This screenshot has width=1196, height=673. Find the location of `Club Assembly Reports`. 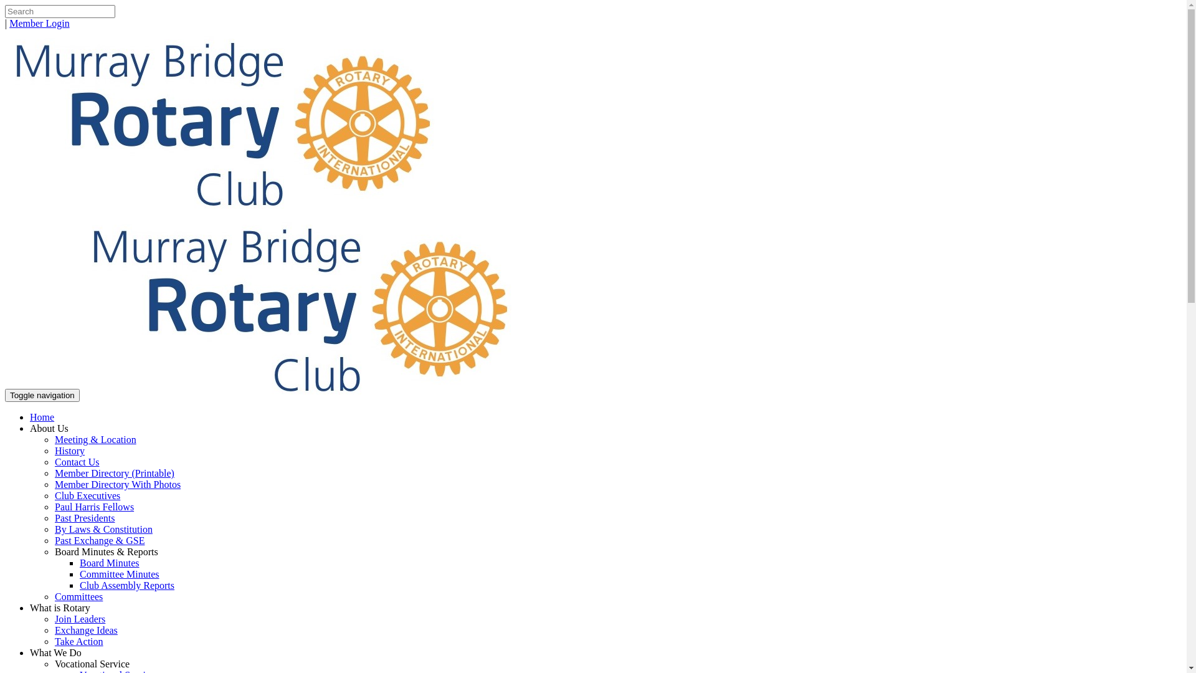

Club Assembly Reports is located at coordinates (127, 586).